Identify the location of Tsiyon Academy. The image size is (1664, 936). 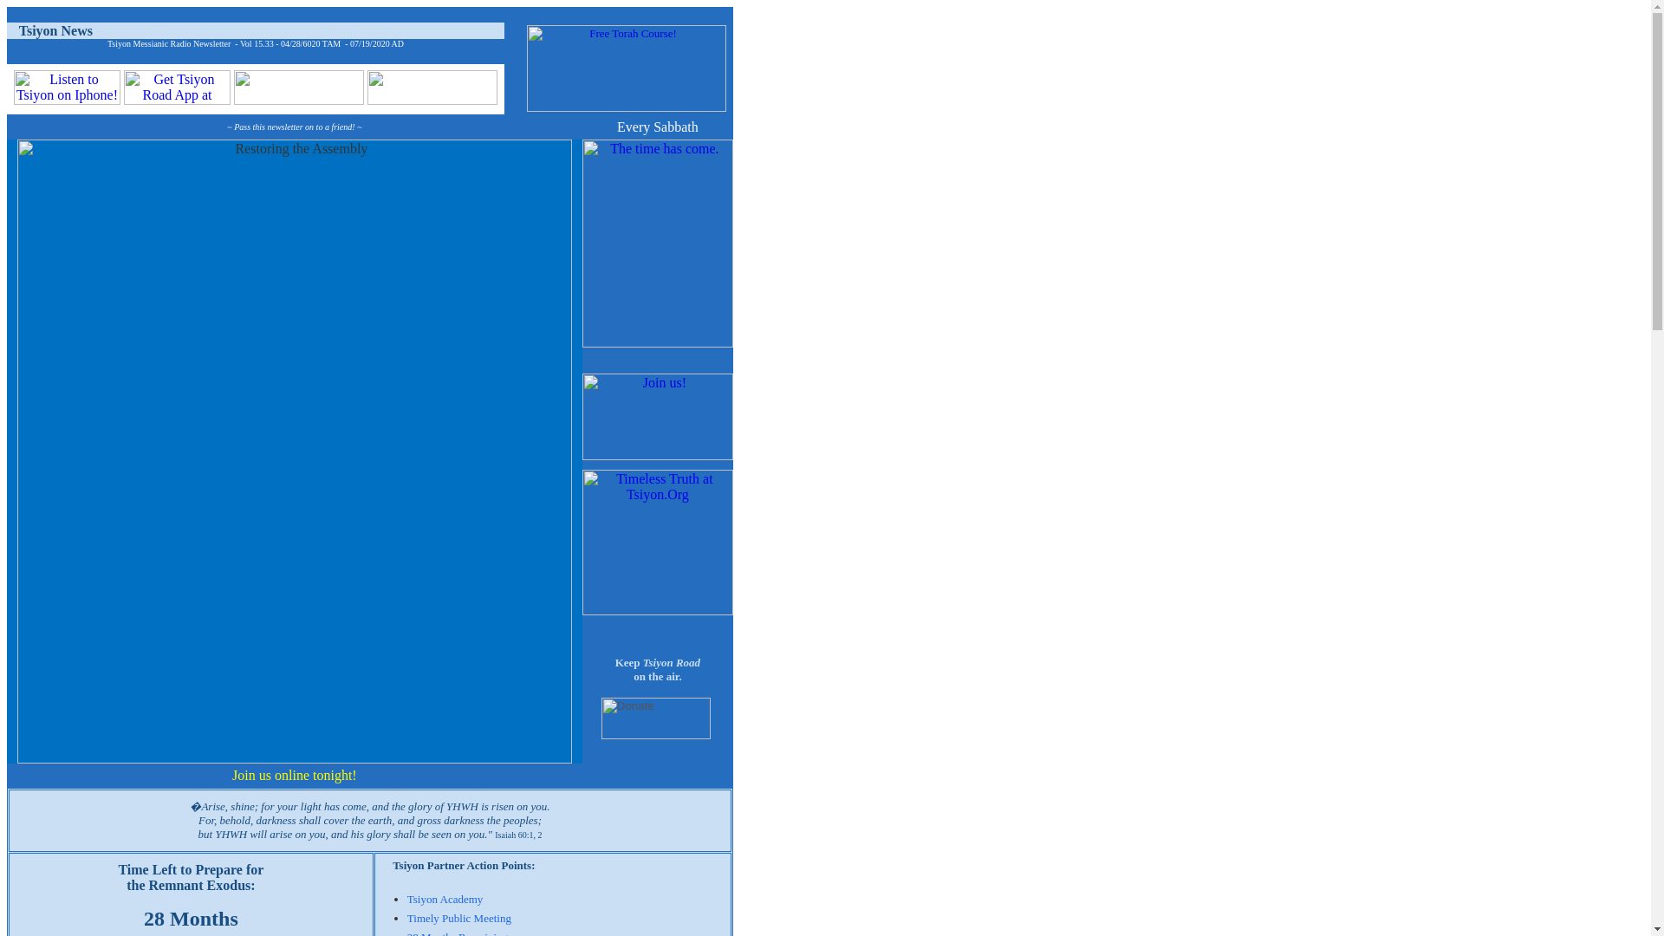
(445, 900).